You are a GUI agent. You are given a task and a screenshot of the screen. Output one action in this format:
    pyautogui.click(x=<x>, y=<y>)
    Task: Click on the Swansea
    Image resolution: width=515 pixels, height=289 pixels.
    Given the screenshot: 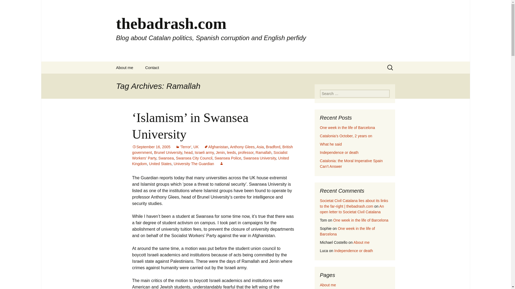 What is the action you would take?
    pyautogui.click(x=166, y=158)
    